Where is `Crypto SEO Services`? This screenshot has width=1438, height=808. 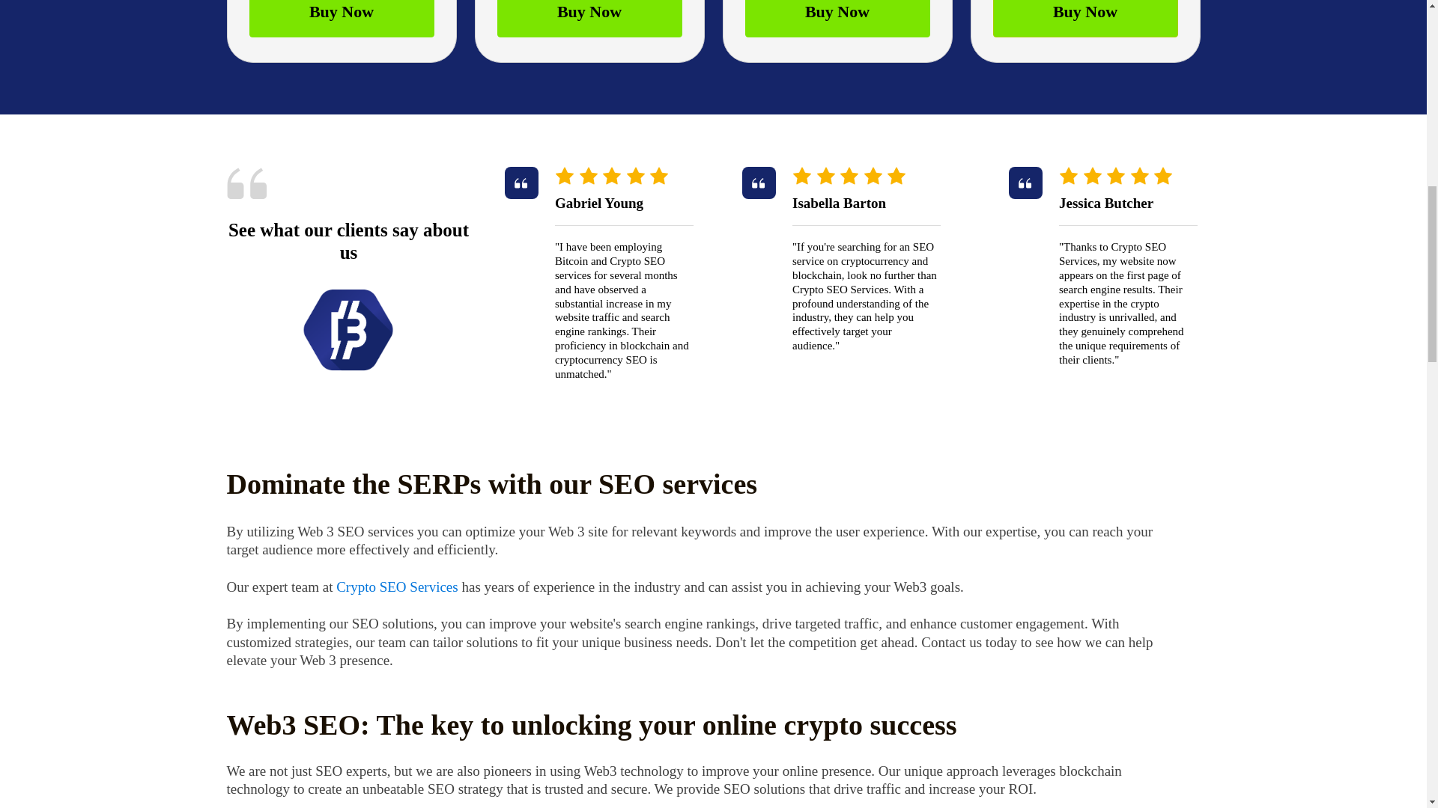
Crypto SEO Services is located at coordinates (397, 587).